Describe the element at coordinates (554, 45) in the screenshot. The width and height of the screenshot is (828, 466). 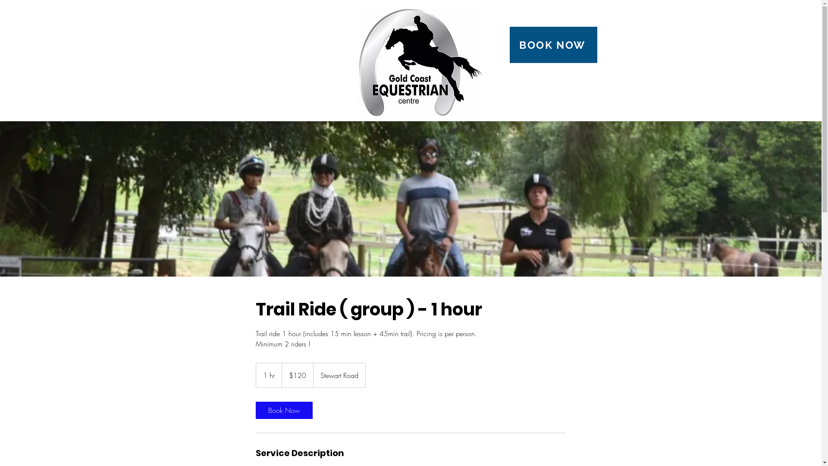
I see `BOOK NOW` at that location.